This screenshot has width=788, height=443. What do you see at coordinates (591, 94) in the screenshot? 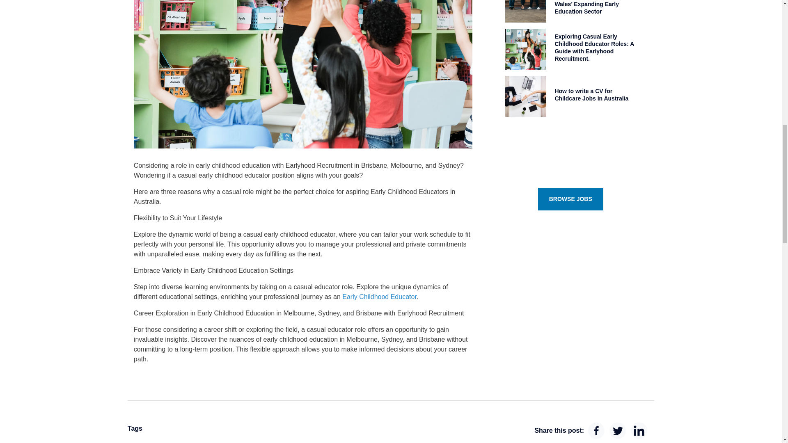
I see `How to write a CV for Childcare Jobs in Australia` at bounding box center [591, 94].